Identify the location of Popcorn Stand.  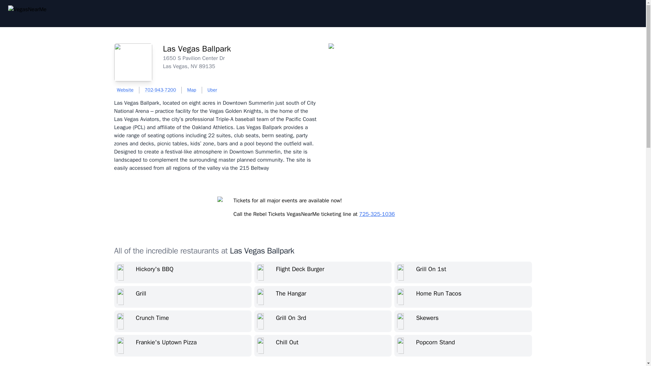
(463, 346).